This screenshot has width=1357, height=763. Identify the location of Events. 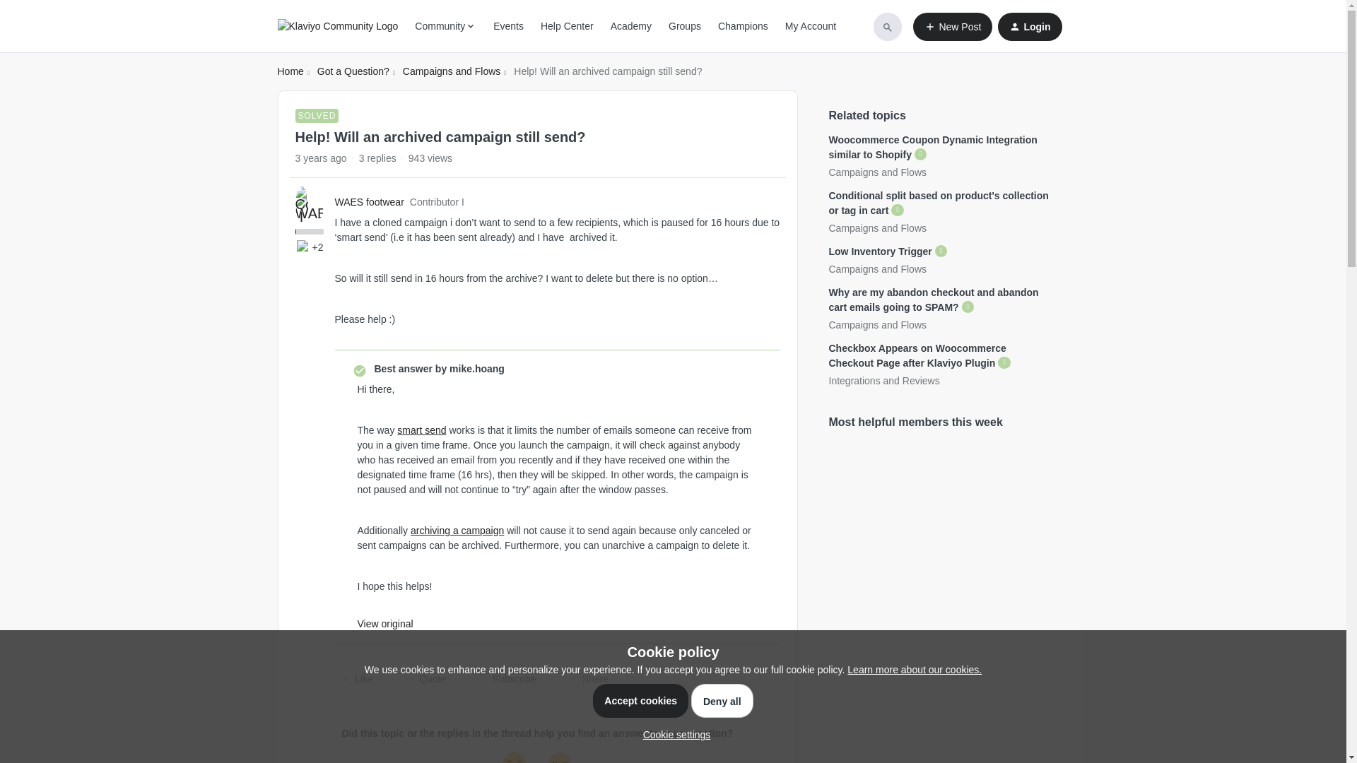
(509, 26).